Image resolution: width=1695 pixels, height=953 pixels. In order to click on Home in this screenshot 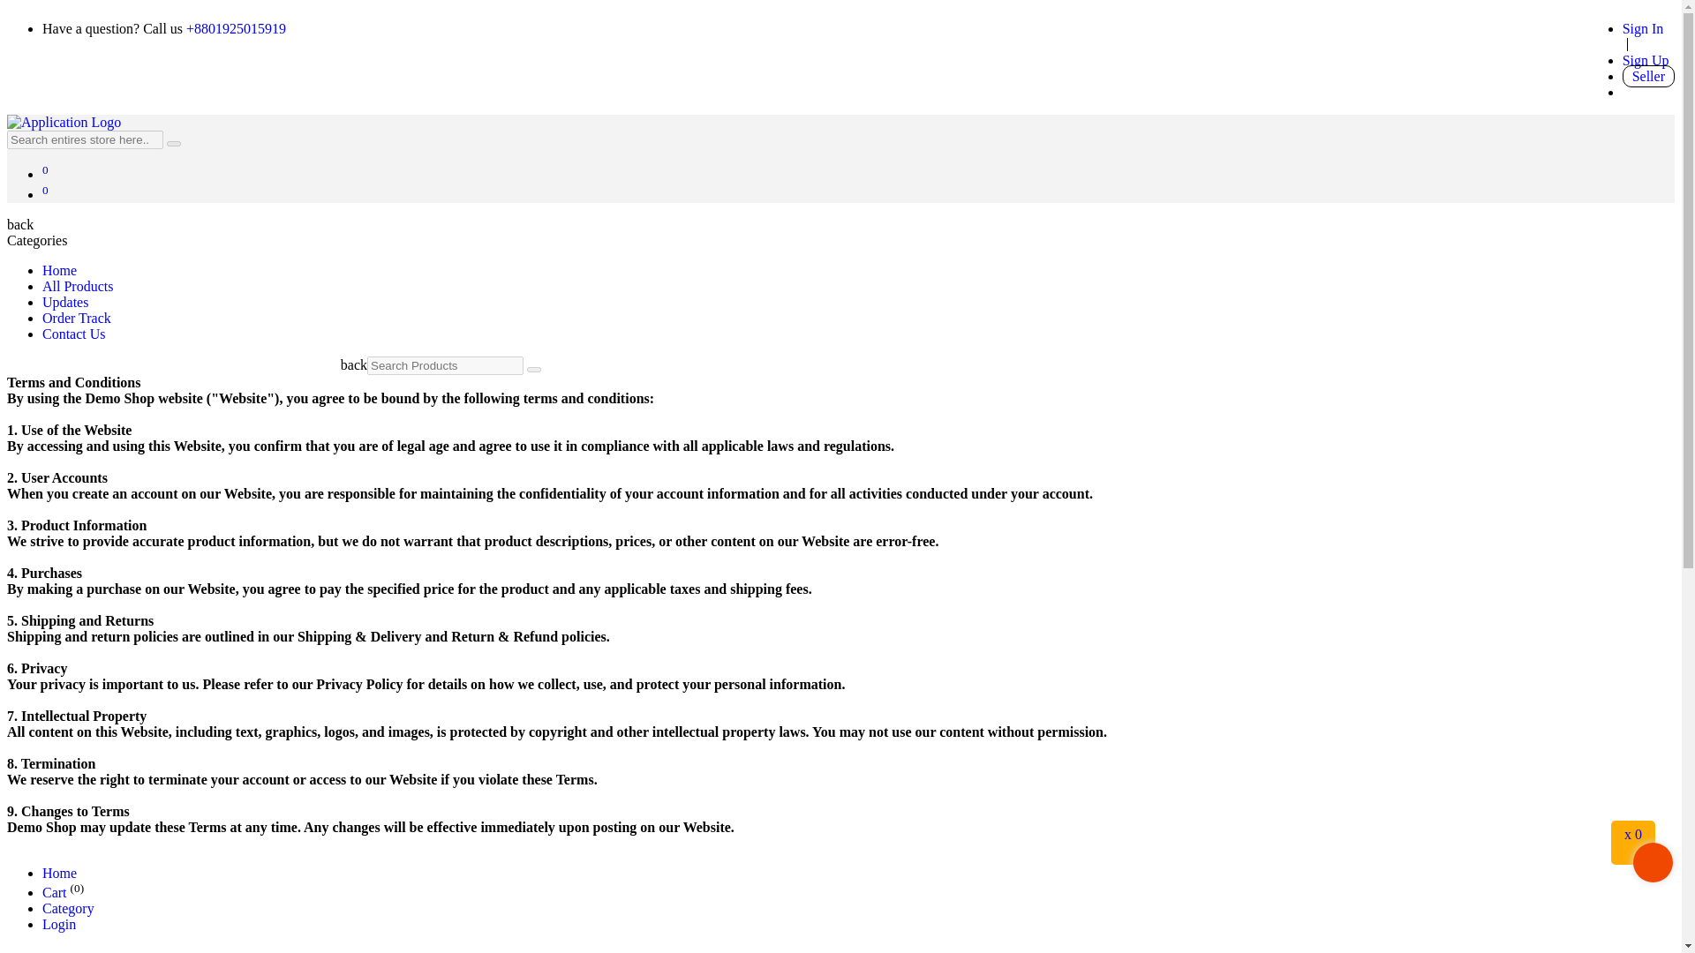, I will do `click(59, 872)`.